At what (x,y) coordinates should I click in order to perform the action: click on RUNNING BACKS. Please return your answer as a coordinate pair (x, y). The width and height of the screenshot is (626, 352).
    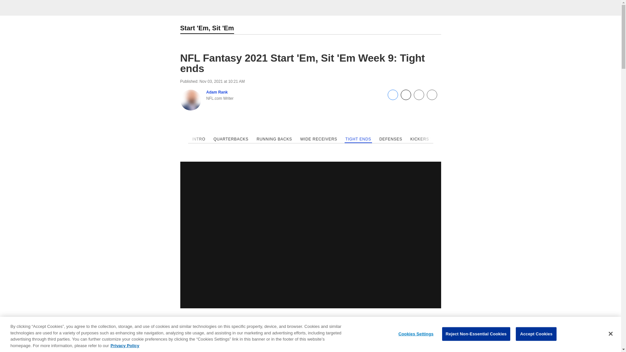
    Looking at the image, I should click on (274, 139).